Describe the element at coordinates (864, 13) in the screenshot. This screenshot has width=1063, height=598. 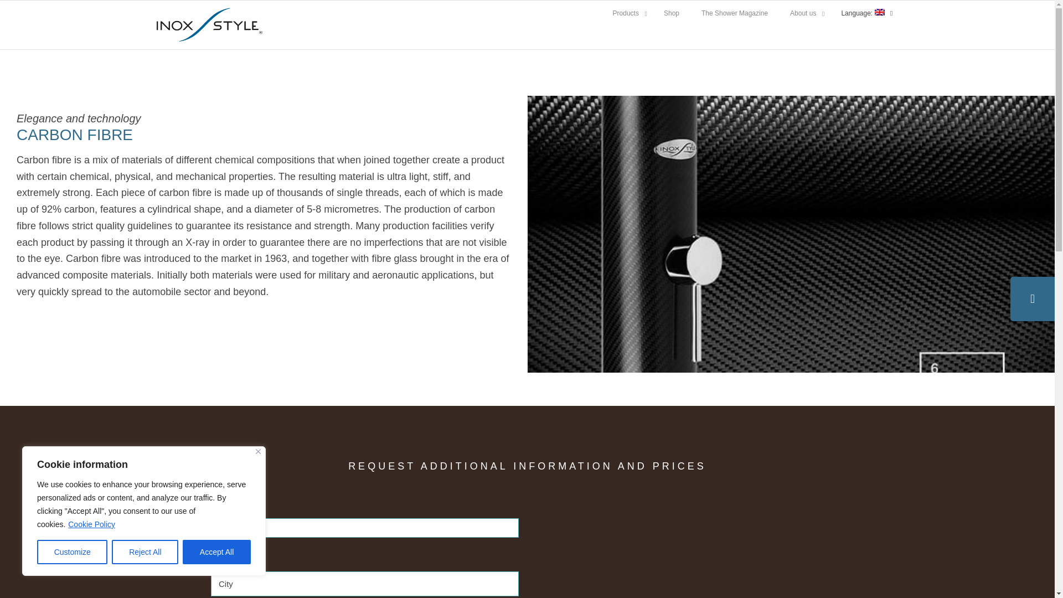
I see `Language: ` at that location.